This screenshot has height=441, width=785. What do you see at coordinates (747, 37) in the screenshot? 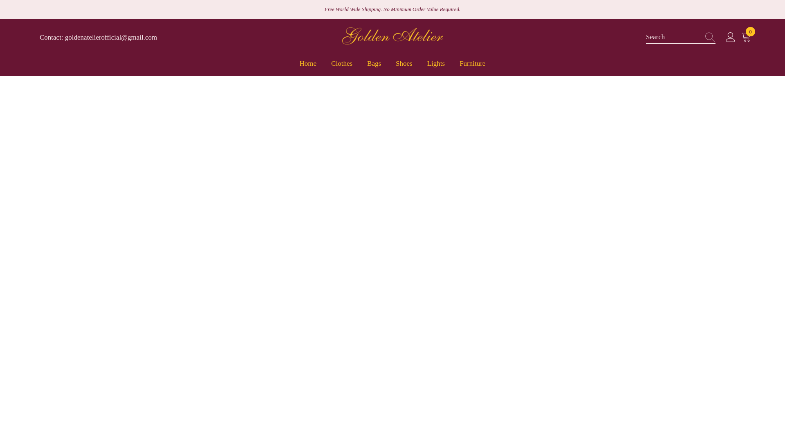
I see `Home` at bounding box center [747, 37].